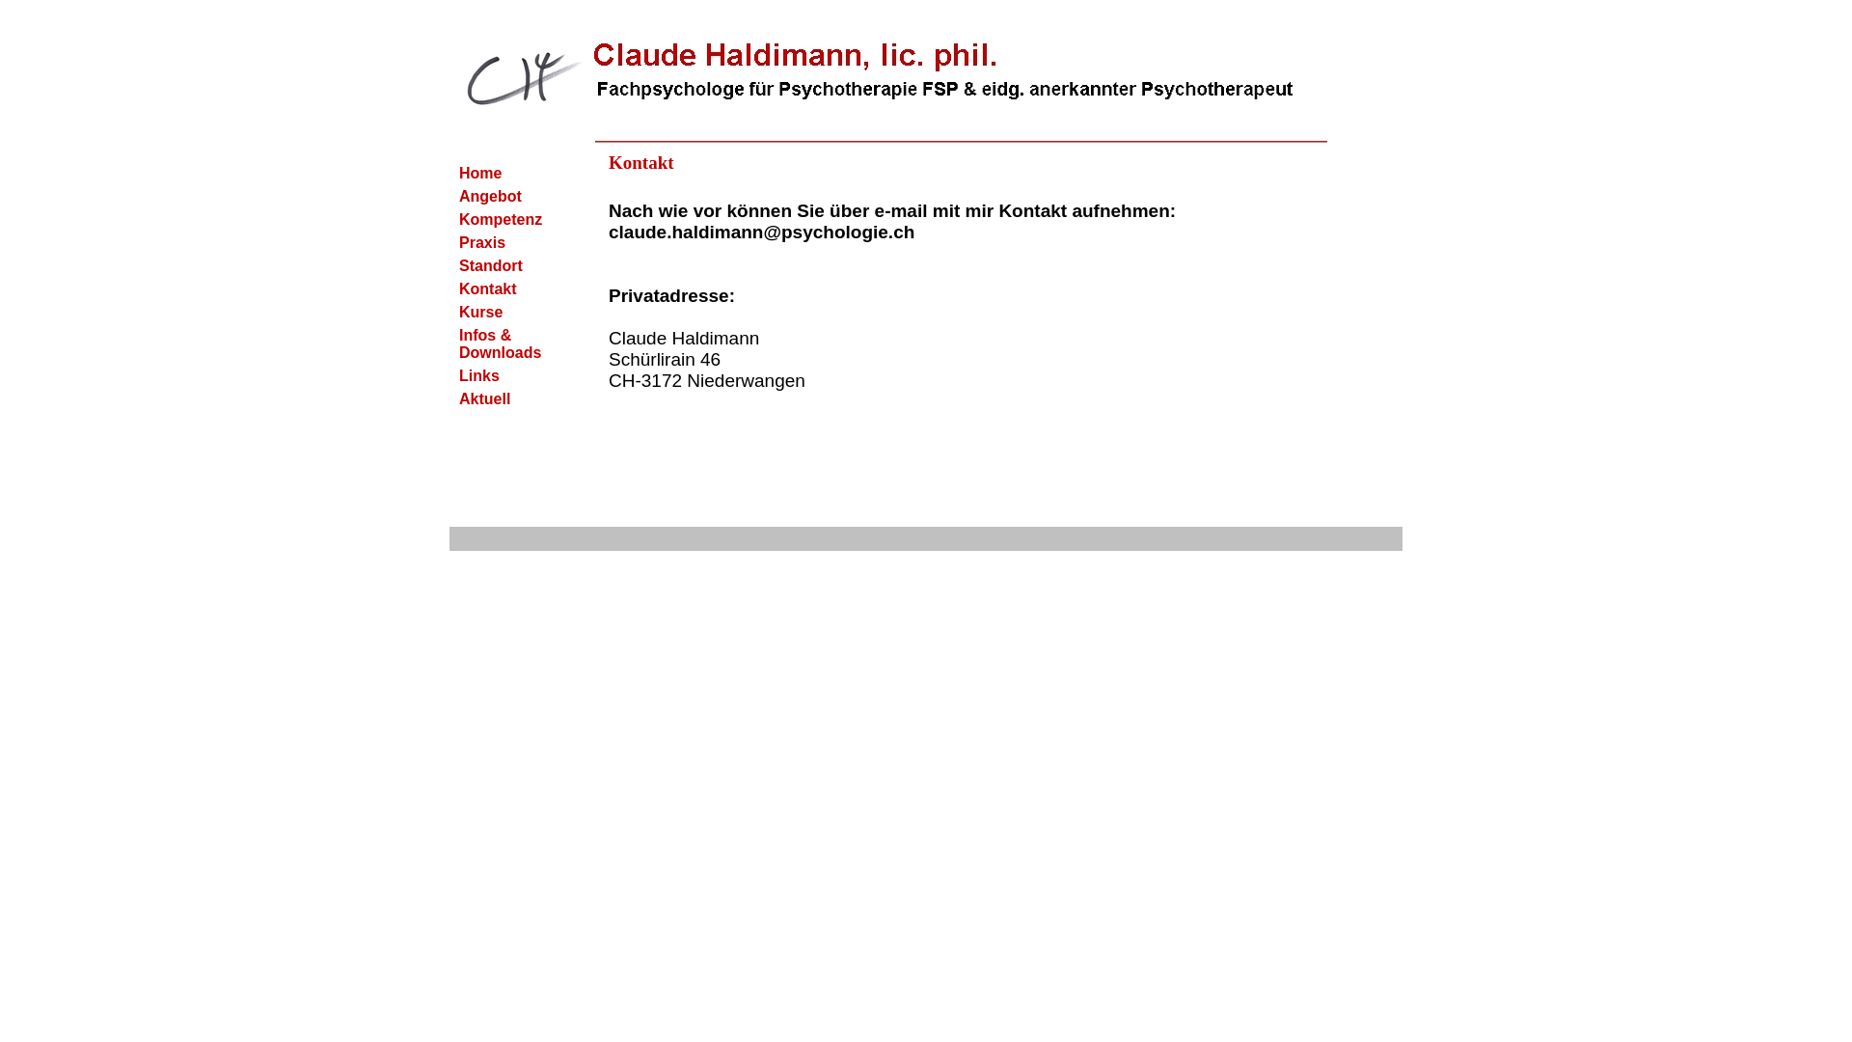 This screenshot has height=1042, width=1852. Describe the element at coordinates (514, 313) in the screenshot. I see `Kurse` at that location.